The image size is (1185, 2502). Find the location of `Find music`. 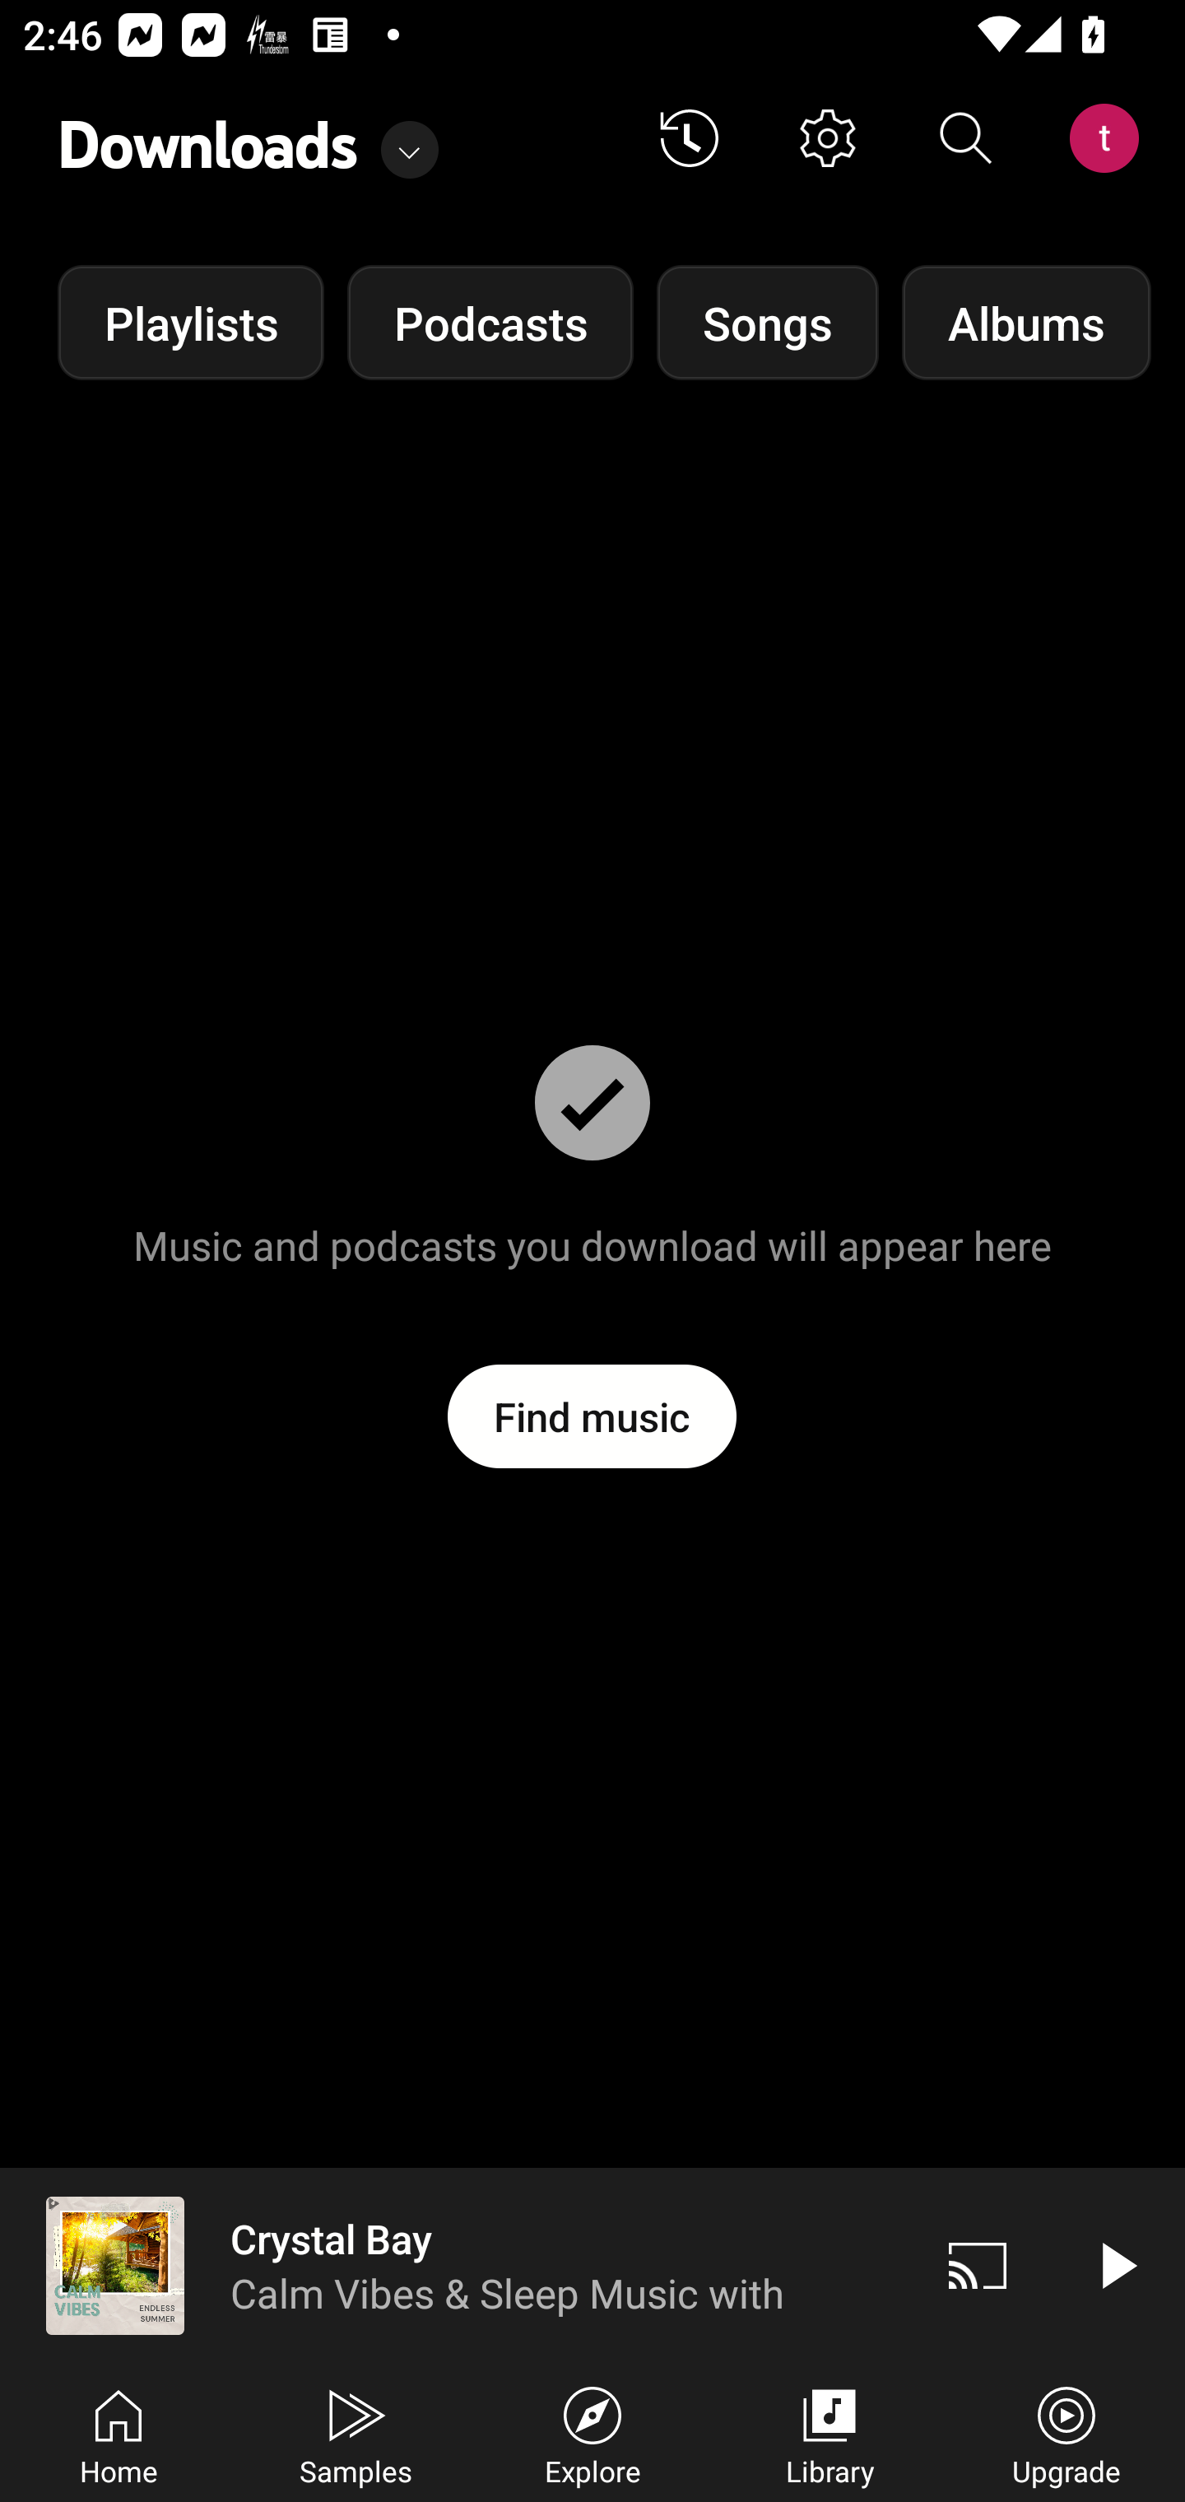

Find music is located at coordinates (592, 1416).